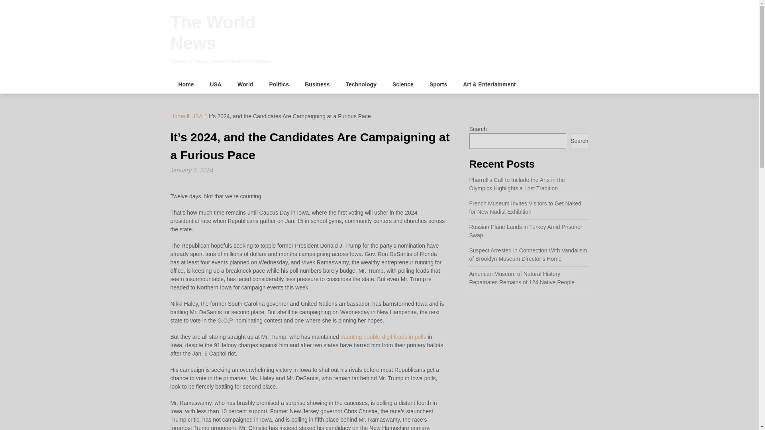 This screenshot has width=765, height=430. What do you see at coordinates (186, 84) in the screenshot?
I see `Home` at bounding box center [186, 84].